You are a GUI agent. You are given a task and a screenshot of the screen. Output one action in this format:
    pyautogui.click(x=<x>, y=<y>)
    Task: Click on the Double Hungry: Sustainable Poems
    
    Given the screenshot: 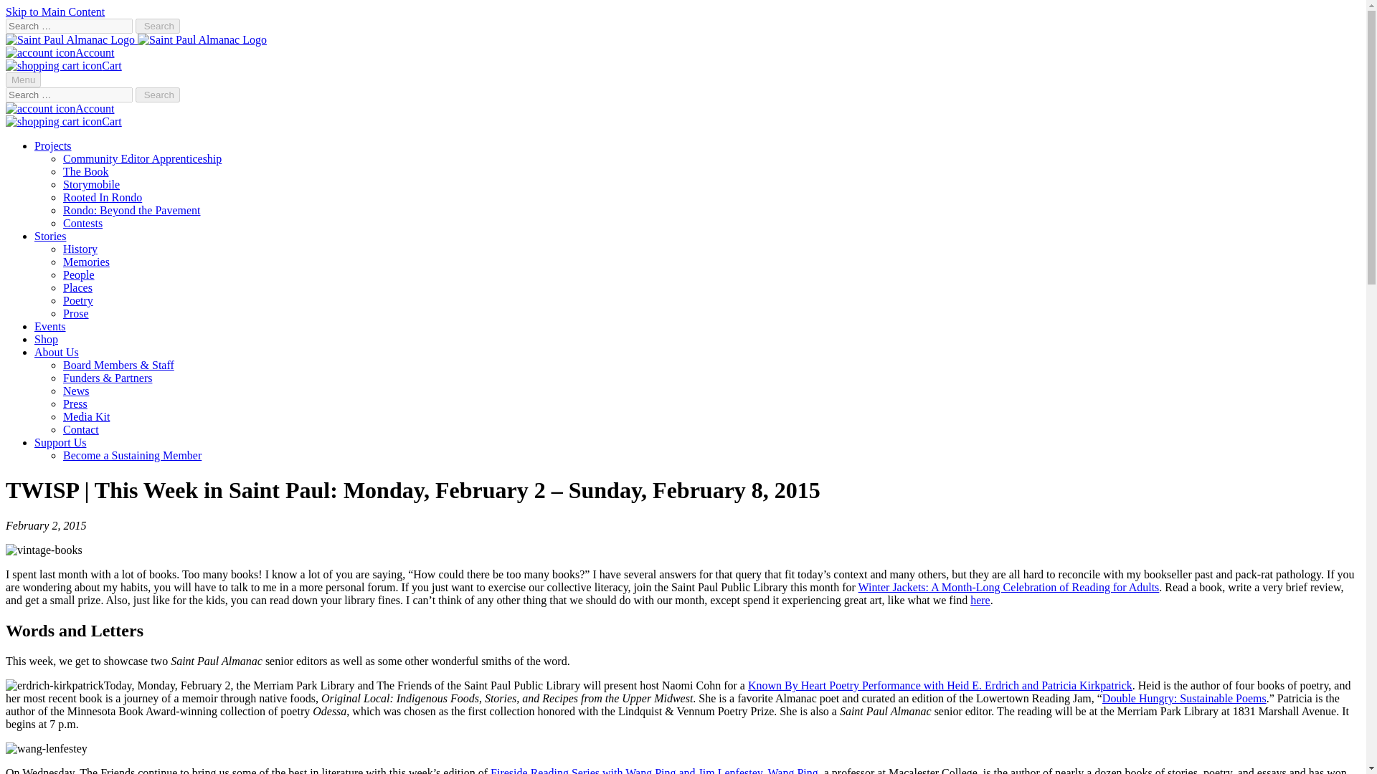 What is the action you would take?
    pyautogui.click(x=1185, y=698)
    